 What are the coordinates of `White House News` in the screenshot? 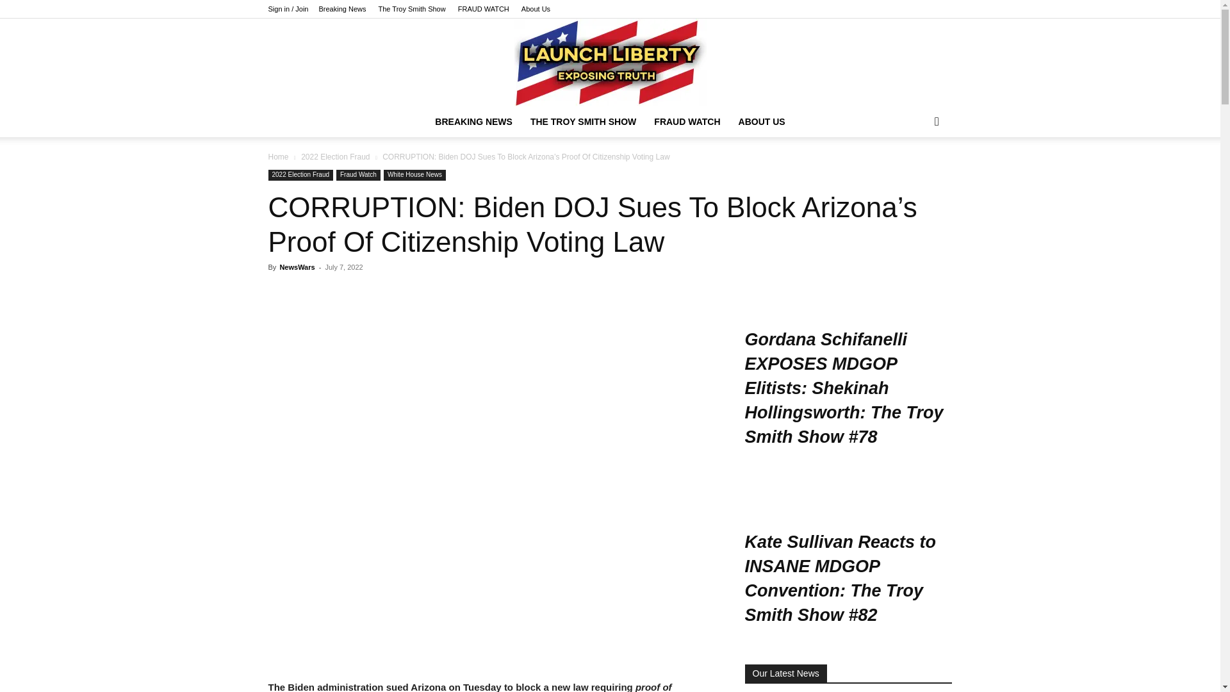 It's located at (414, 174).